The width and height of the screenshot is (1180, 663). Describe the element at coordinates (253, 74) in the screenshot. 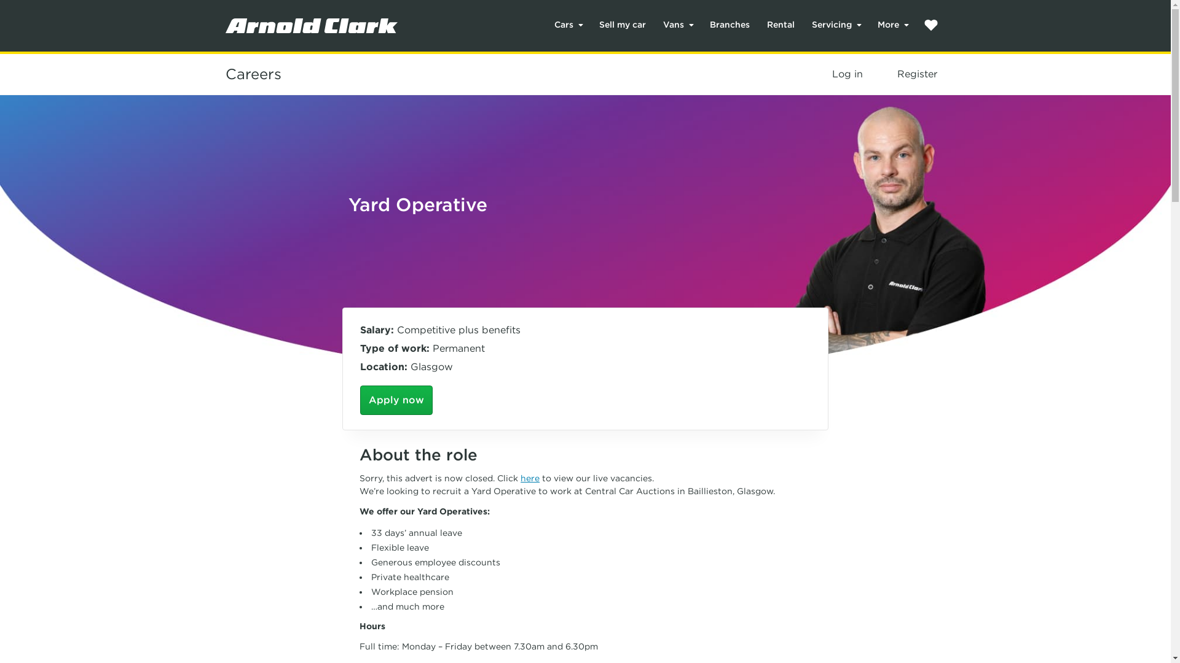

I see `Arnold Clark Careers` at that location.